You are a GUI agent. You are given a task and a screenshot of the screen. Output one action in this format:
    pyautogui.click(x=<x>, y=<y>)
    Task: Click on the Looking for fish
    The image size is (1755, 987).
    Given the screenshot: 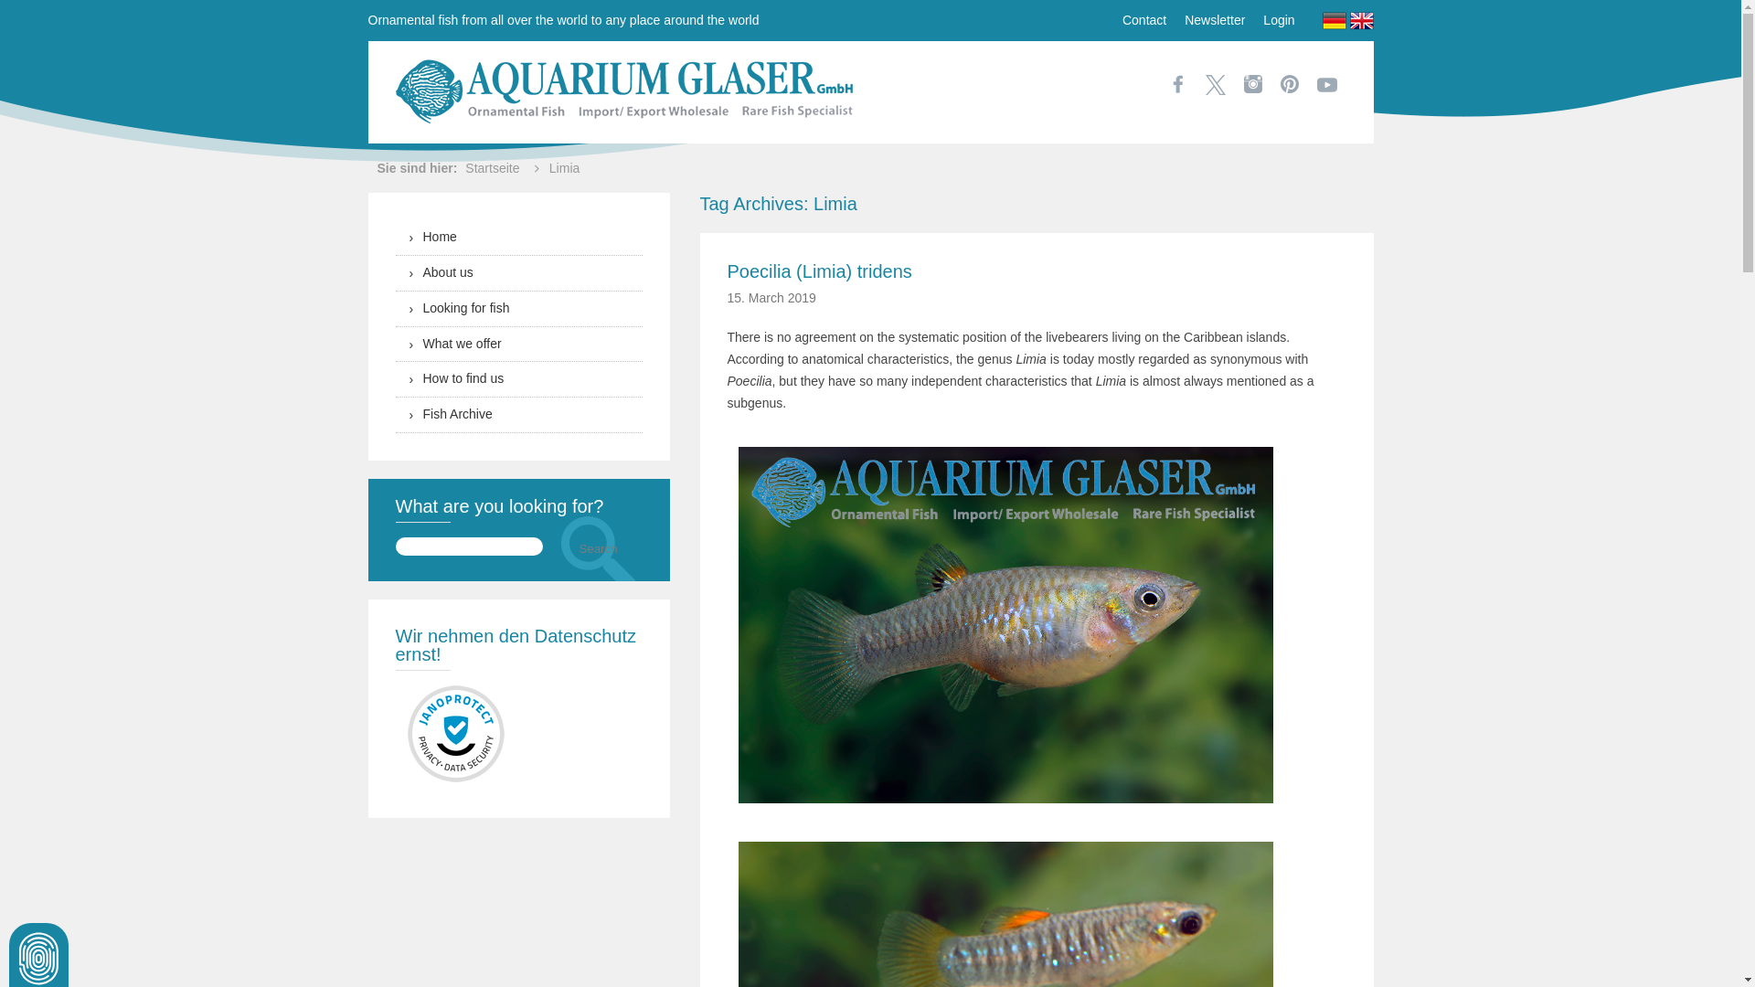 What is the action you would take?
    pyautogui.click(x=518, y=309)
    